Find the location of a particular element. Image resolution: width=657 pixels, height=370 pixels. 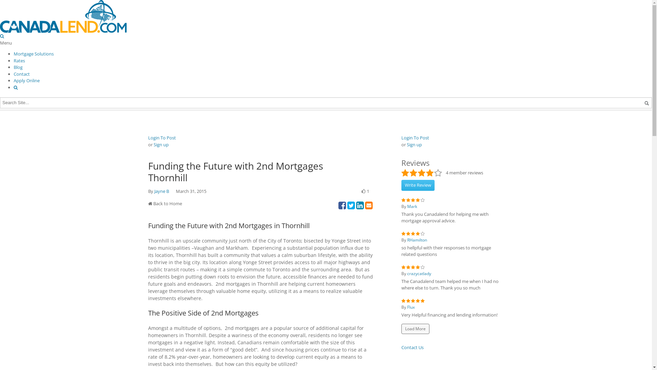

Contact Us is located at coordinates (412, 347).